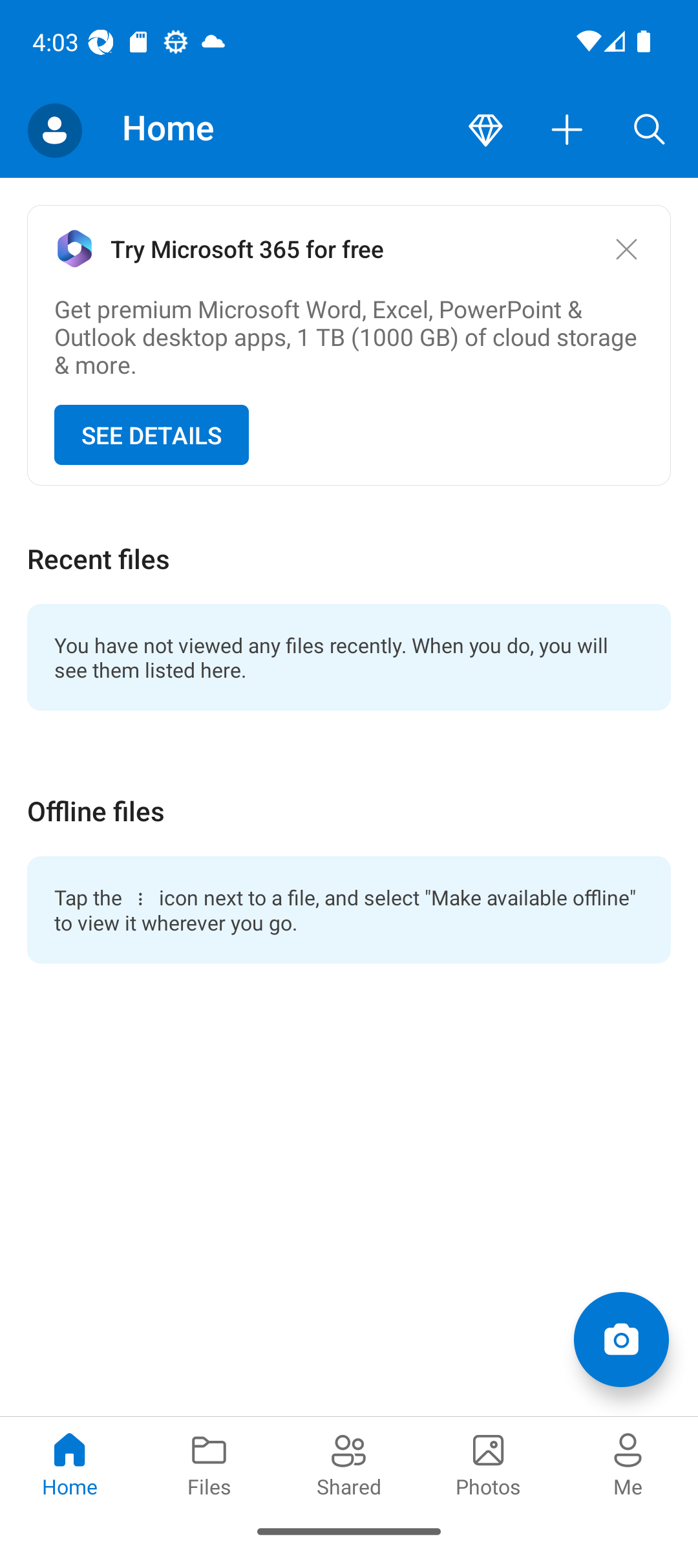 The image size is (698, 1552). What do you see at coordinates (485, 131) in the screenshot?
I see `Premium button` at bounding box center [485, 131].